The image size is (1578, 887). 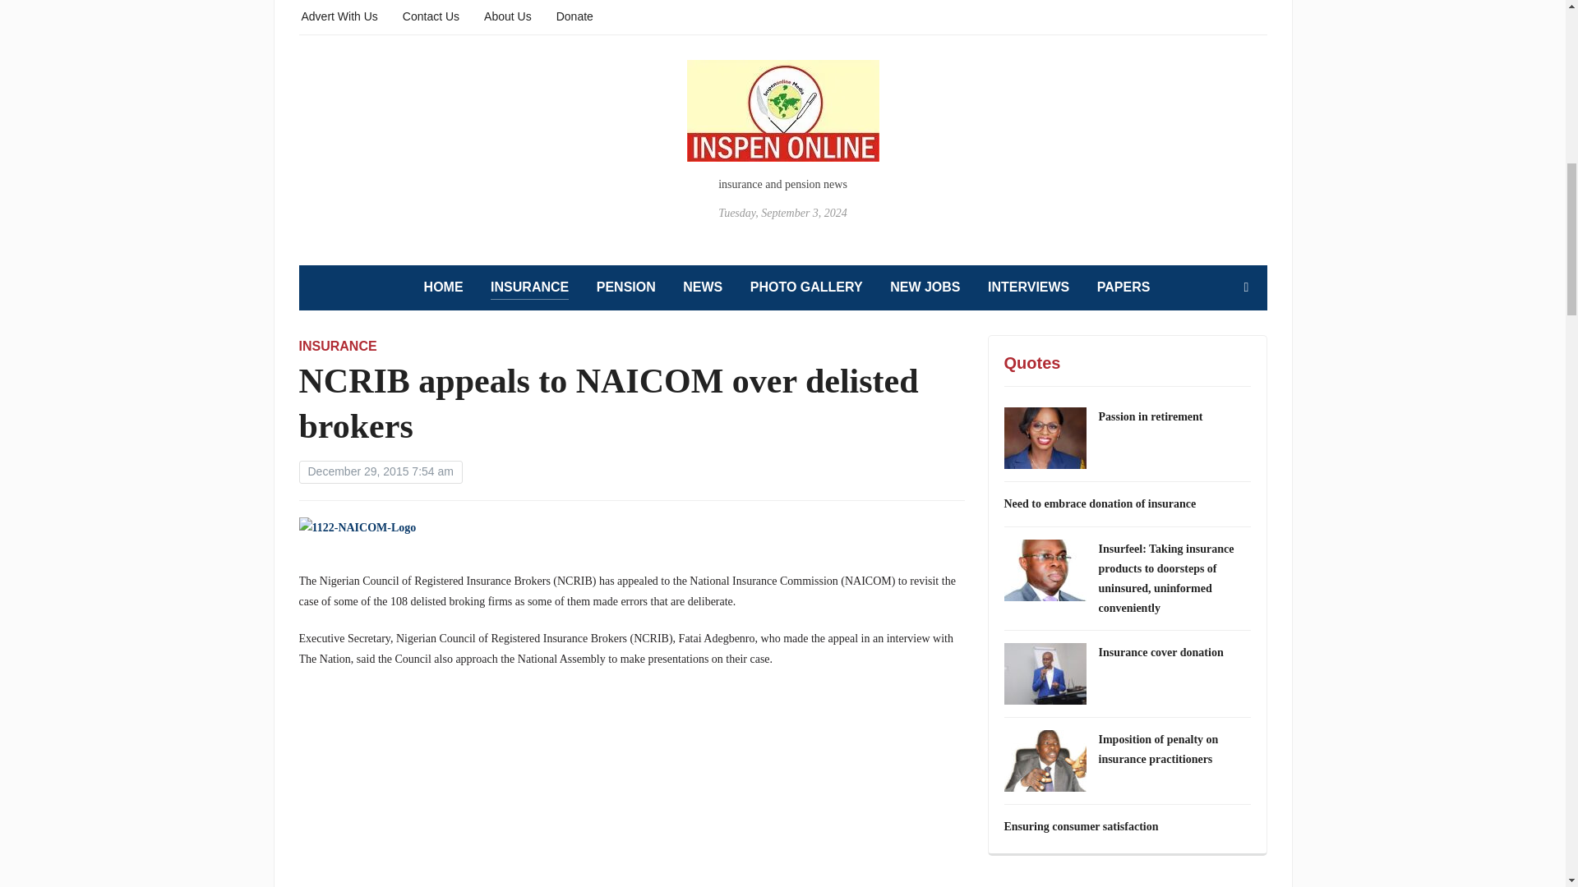 What do you see at coordinates (1123, 287) in the screenshot?
I see `PAPERS` at bounding box center [1123, 287].